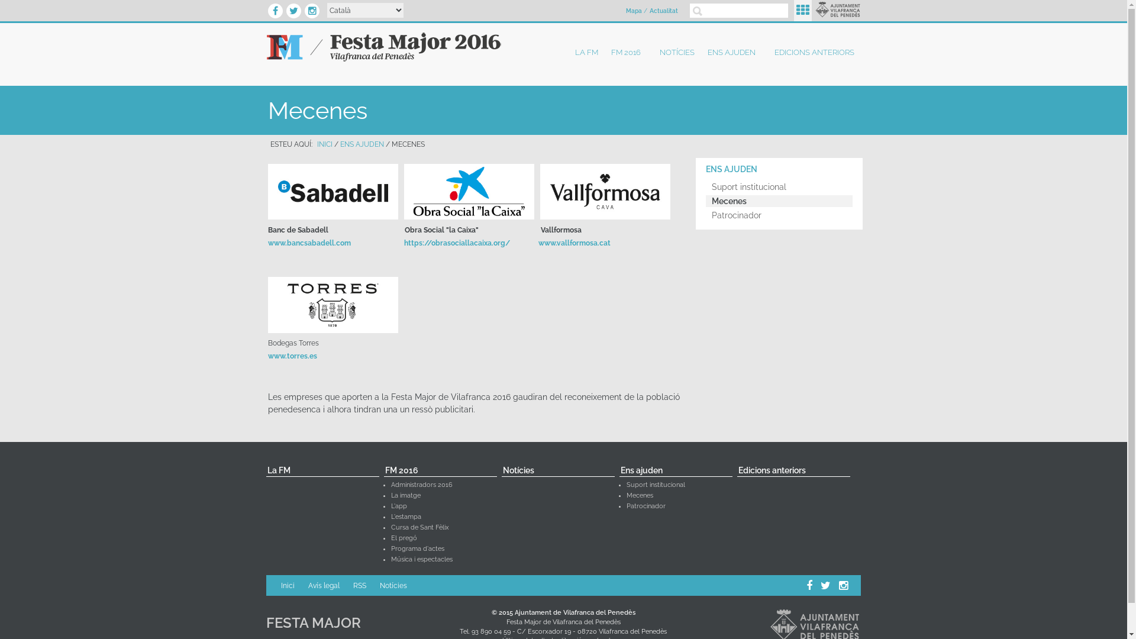  Describe the element at coordinates (735, 52) in the screenshot. I see `ENS AJUDEN` at that location.